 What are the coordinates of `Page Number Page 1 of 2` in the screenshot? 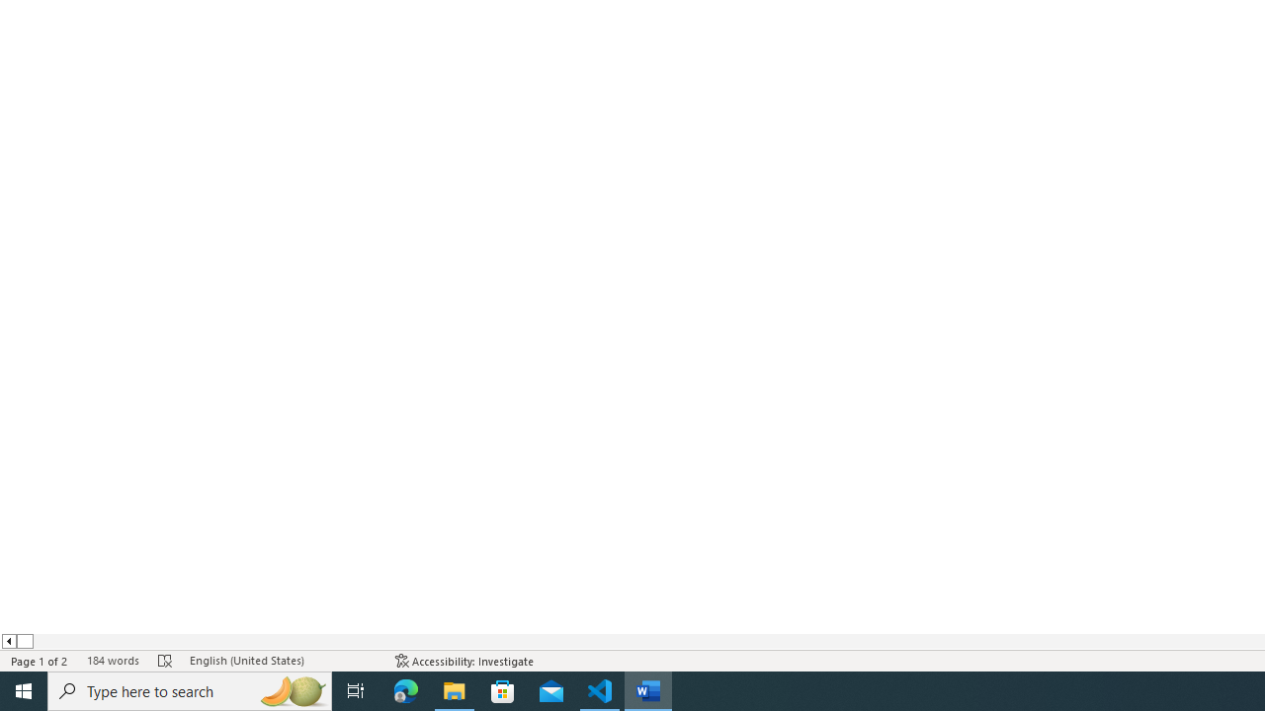 It's located at (40, 660).